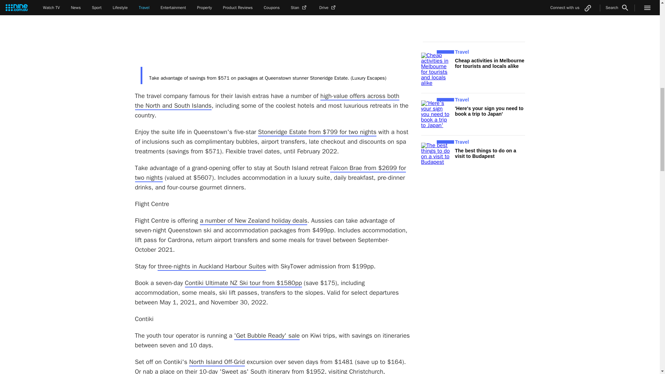 The width and height of the screenshot is (665, 374). I want to click on a number of New Zealand holiday deals, so click(254, 221).